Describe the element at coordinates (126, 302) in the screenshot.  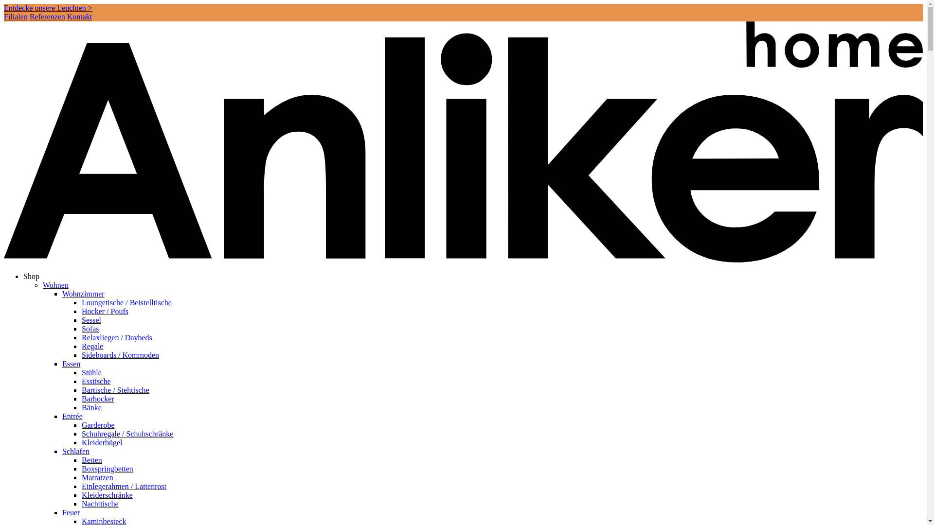
I see `Loungetische / Beistelltische` at that location.